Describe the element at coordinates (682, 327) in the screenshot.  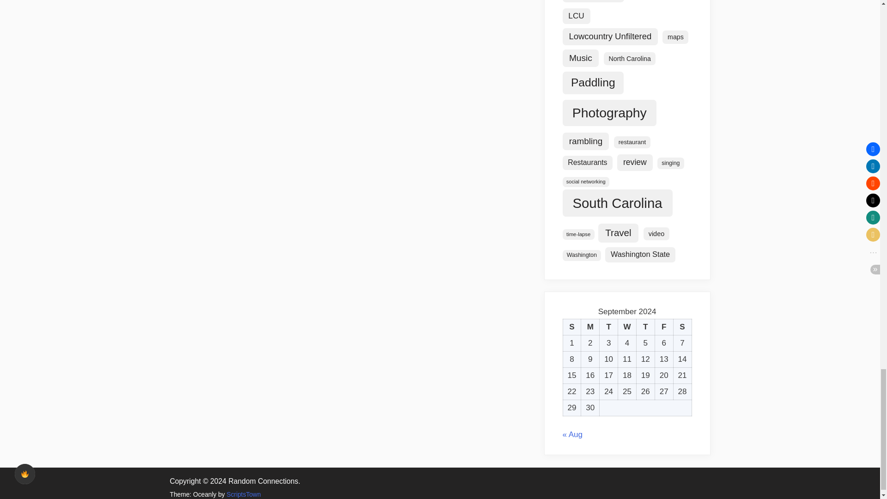
I see `Saturday` at that location.